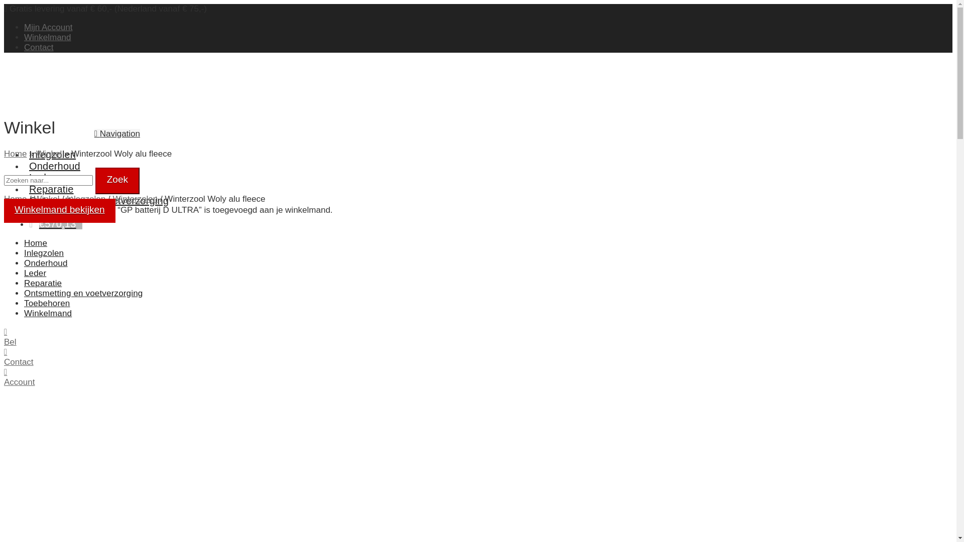 The width and height of the screenshot is (964, 542). What do you see at coordinates (55, 157) in the screenshot?
I see `Onderhoud` at bounding box center [55, 157].